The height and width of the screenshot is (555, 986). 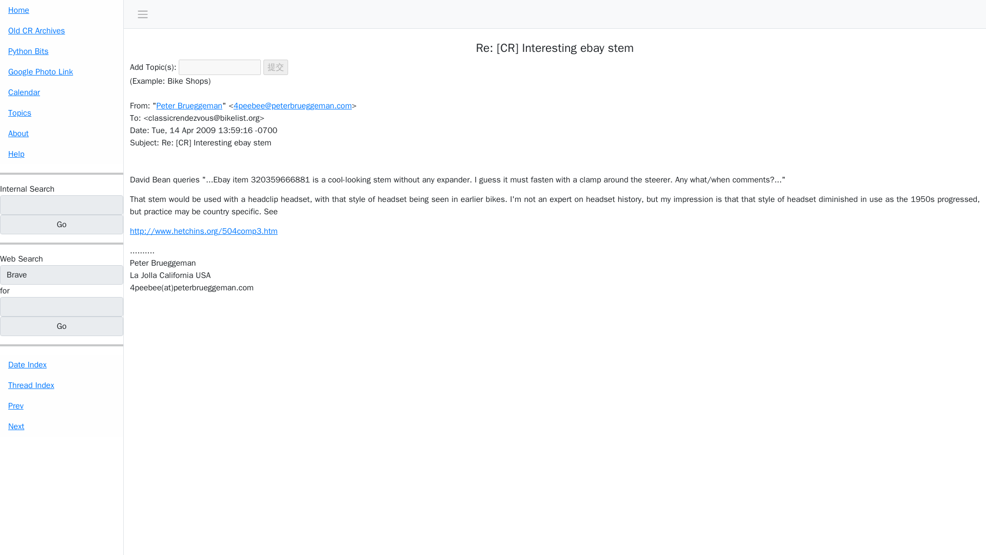 What do you see at coordinates (62, 224) in the screenshot?
I see `Go` at bounding box center [62, 224].